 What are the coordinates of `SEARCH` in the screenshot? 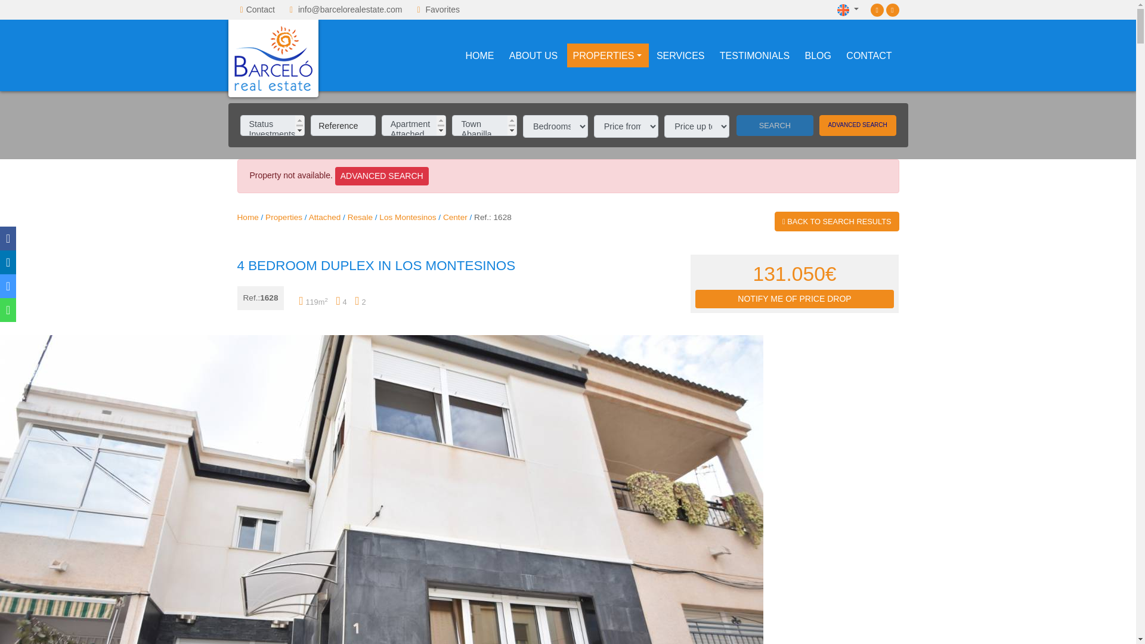 It's located at (774, 125).